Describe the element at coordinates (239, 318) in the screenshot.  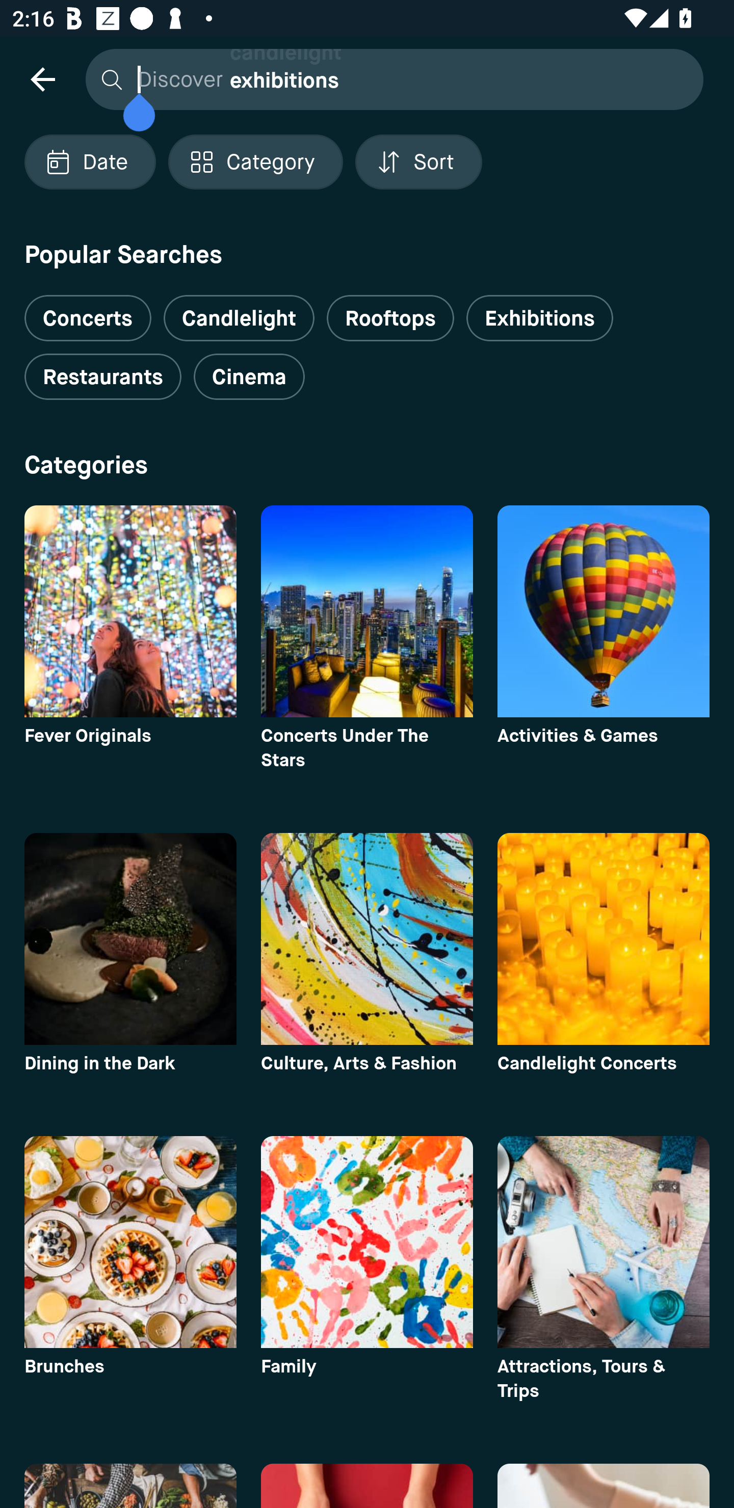
I see `Candlelight` at that location.